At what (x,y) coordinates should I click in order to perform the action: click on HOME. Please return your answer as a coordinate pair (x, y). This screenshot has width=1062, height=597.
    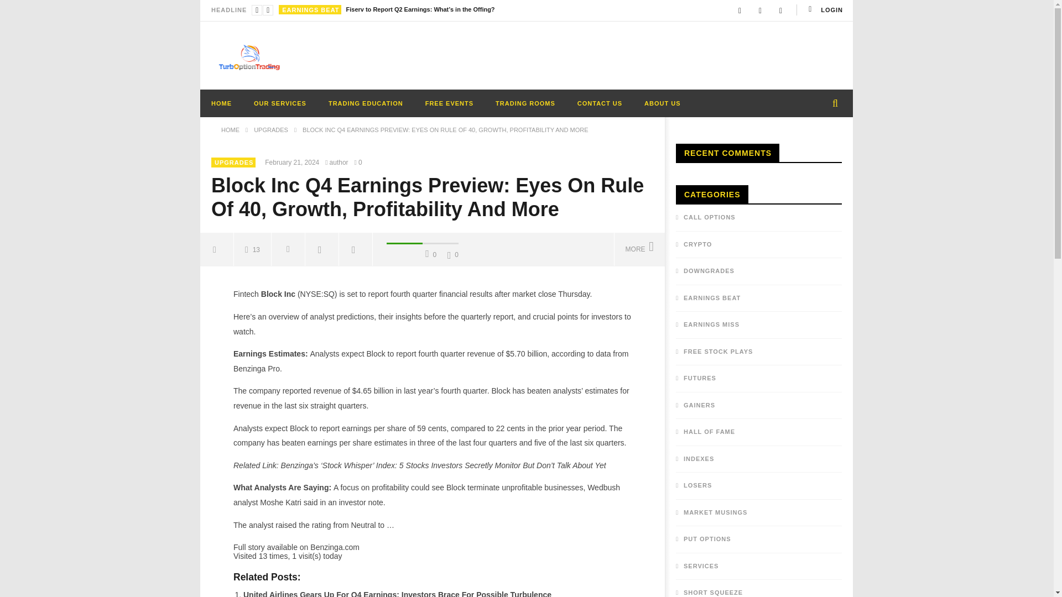
    Looking at the image, I should click on (221, 103).